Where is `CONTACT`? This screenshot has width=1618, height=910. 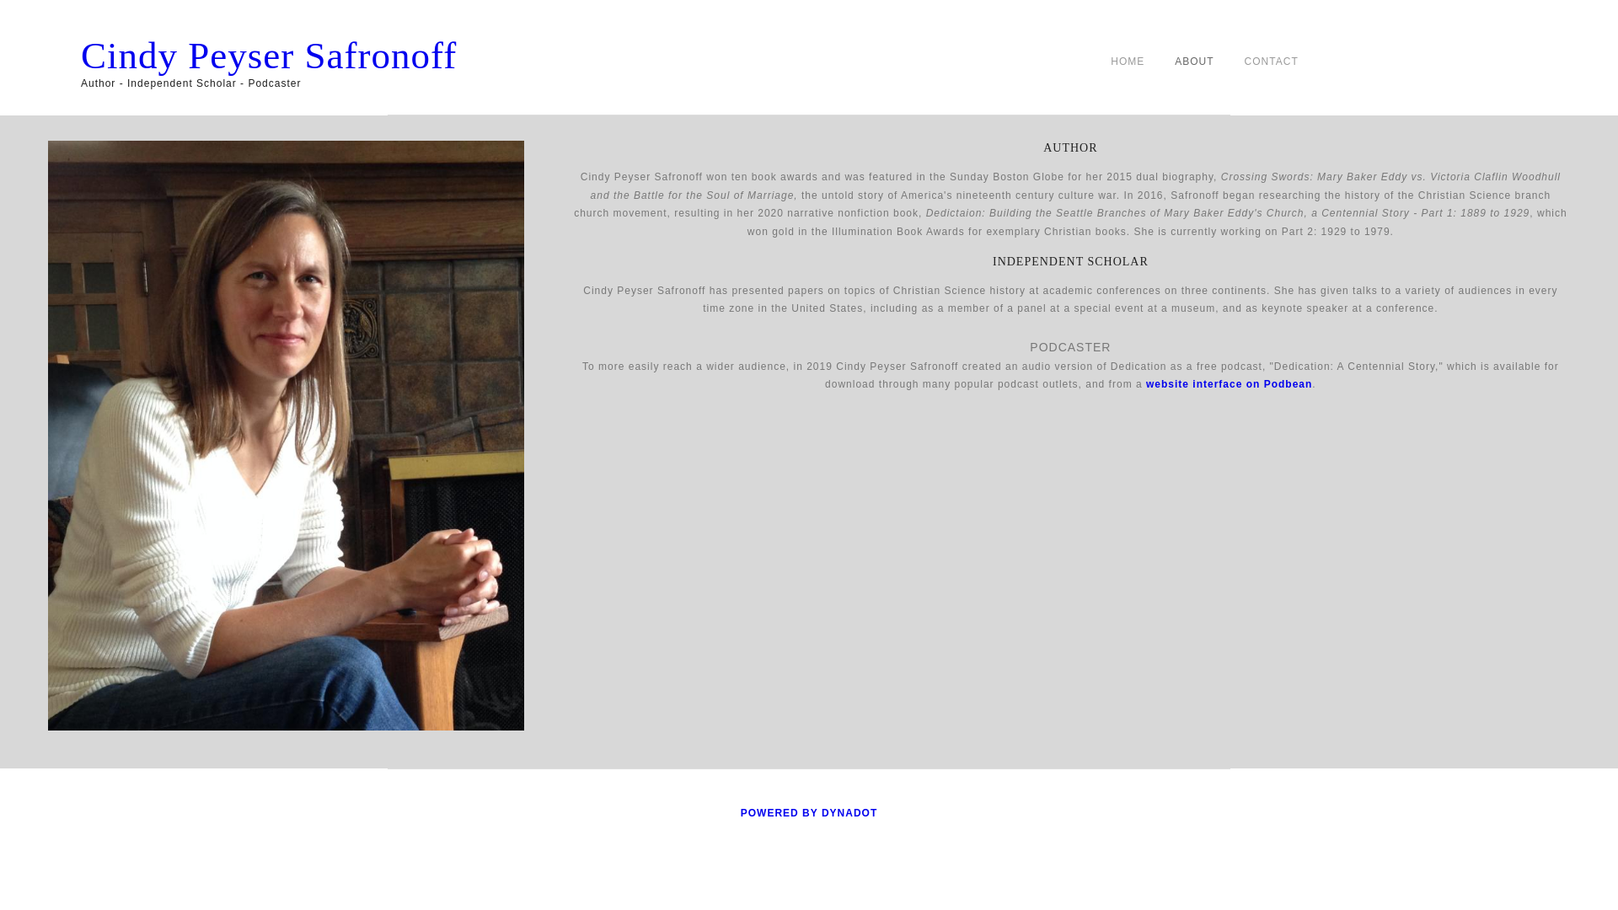 CONTACT is located at coordinates (1271, 61).